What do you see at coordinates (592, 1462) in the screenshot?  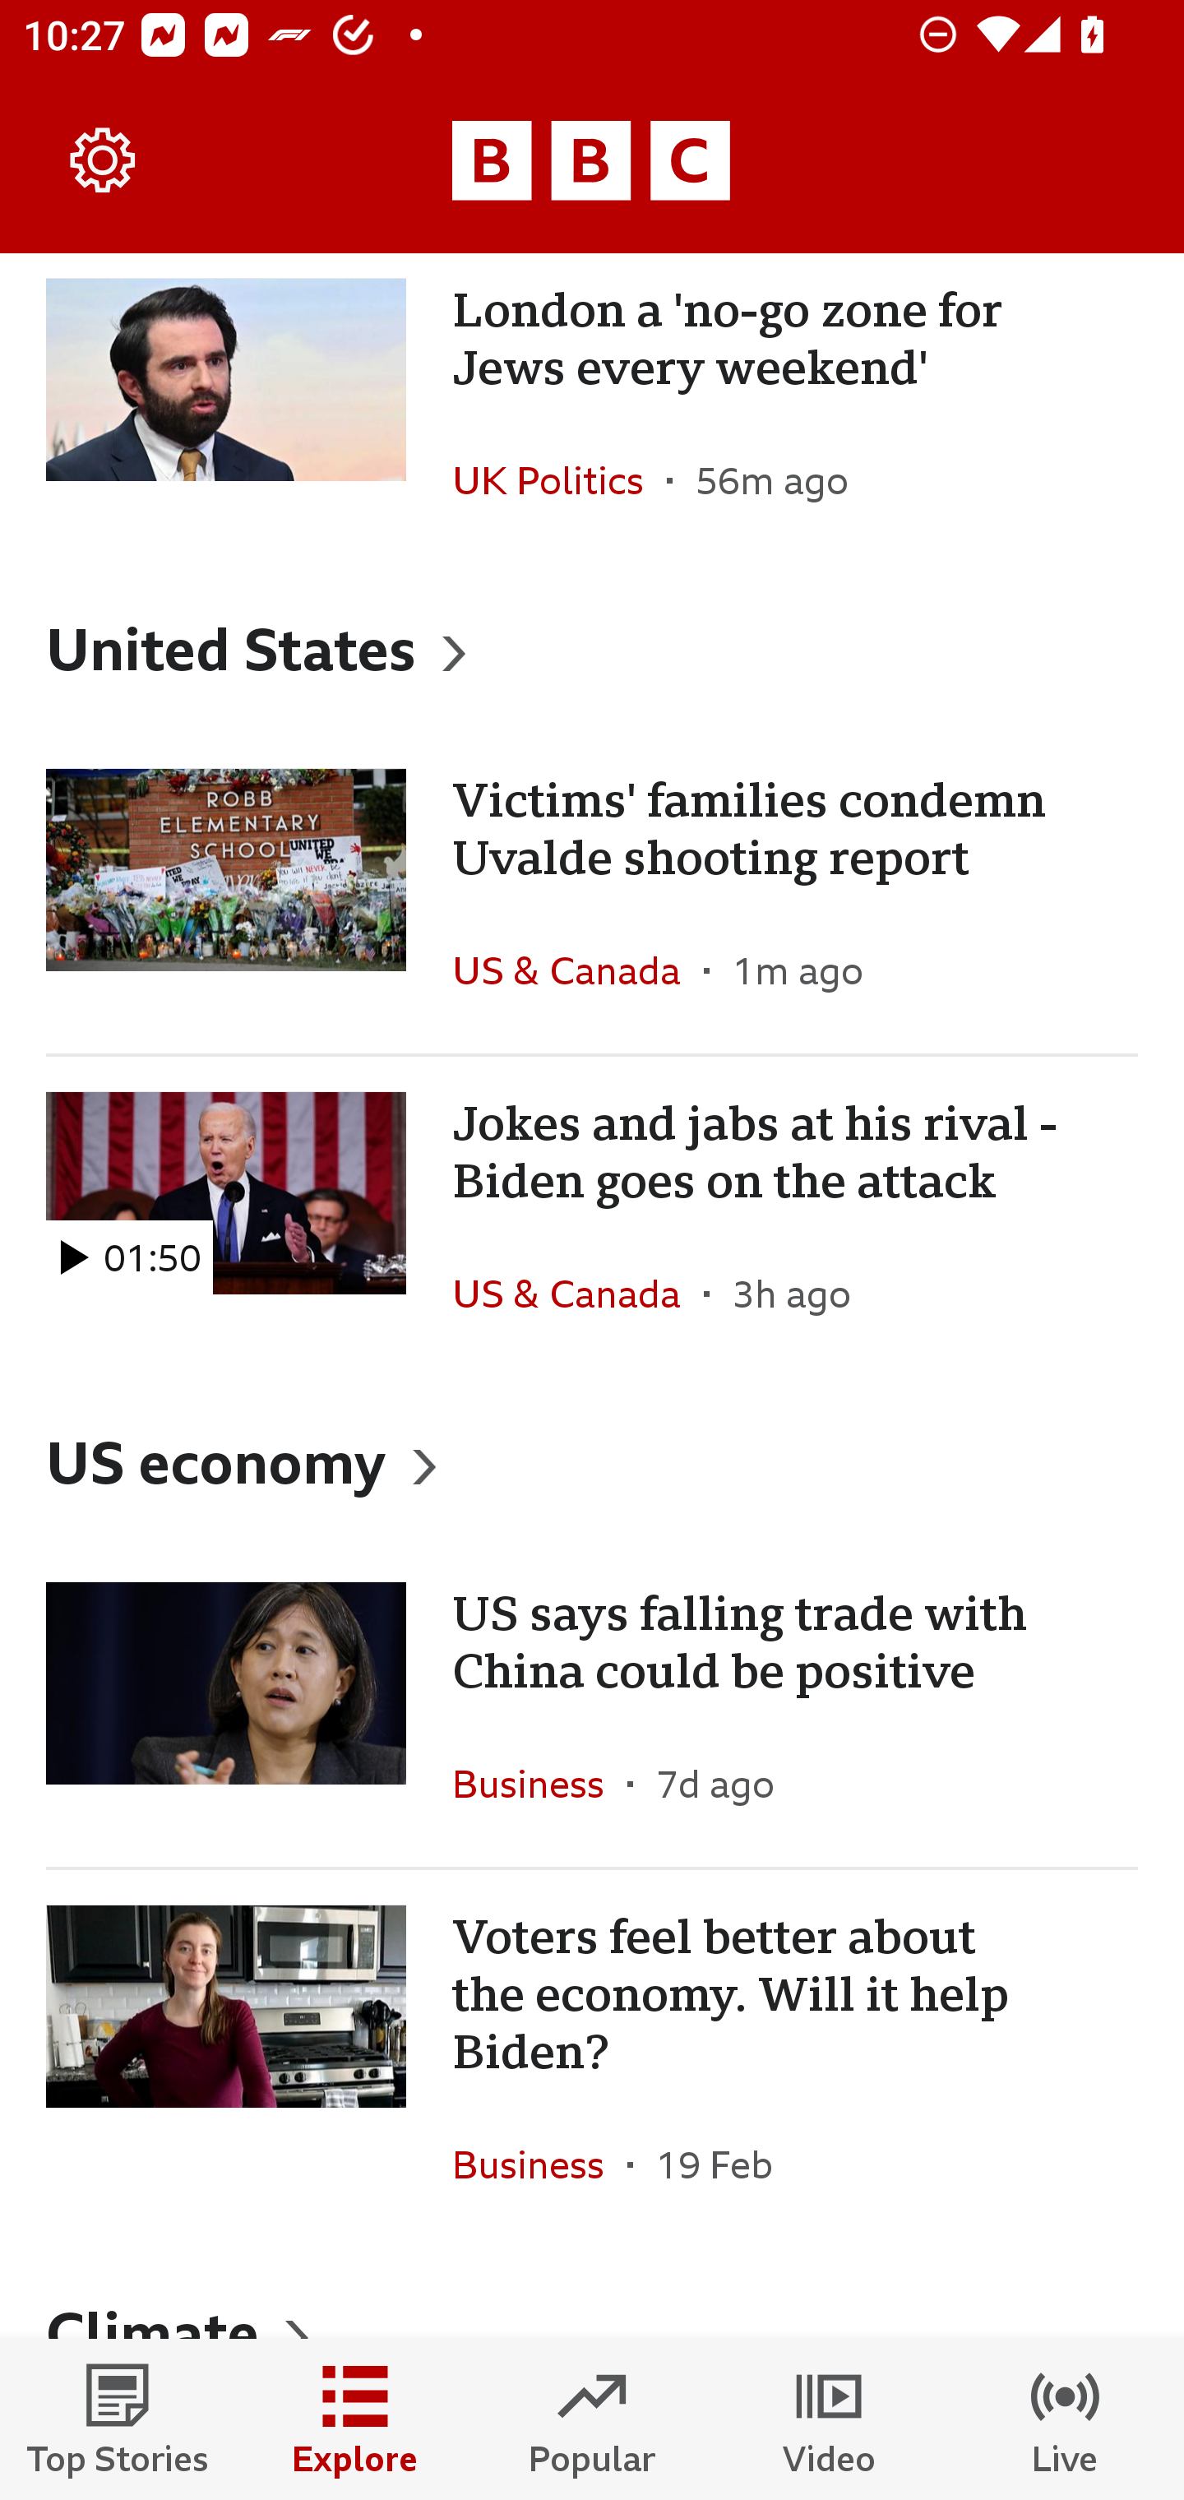 I see `US economy, Heading US economy   ` at bounding box center [592, 1462].